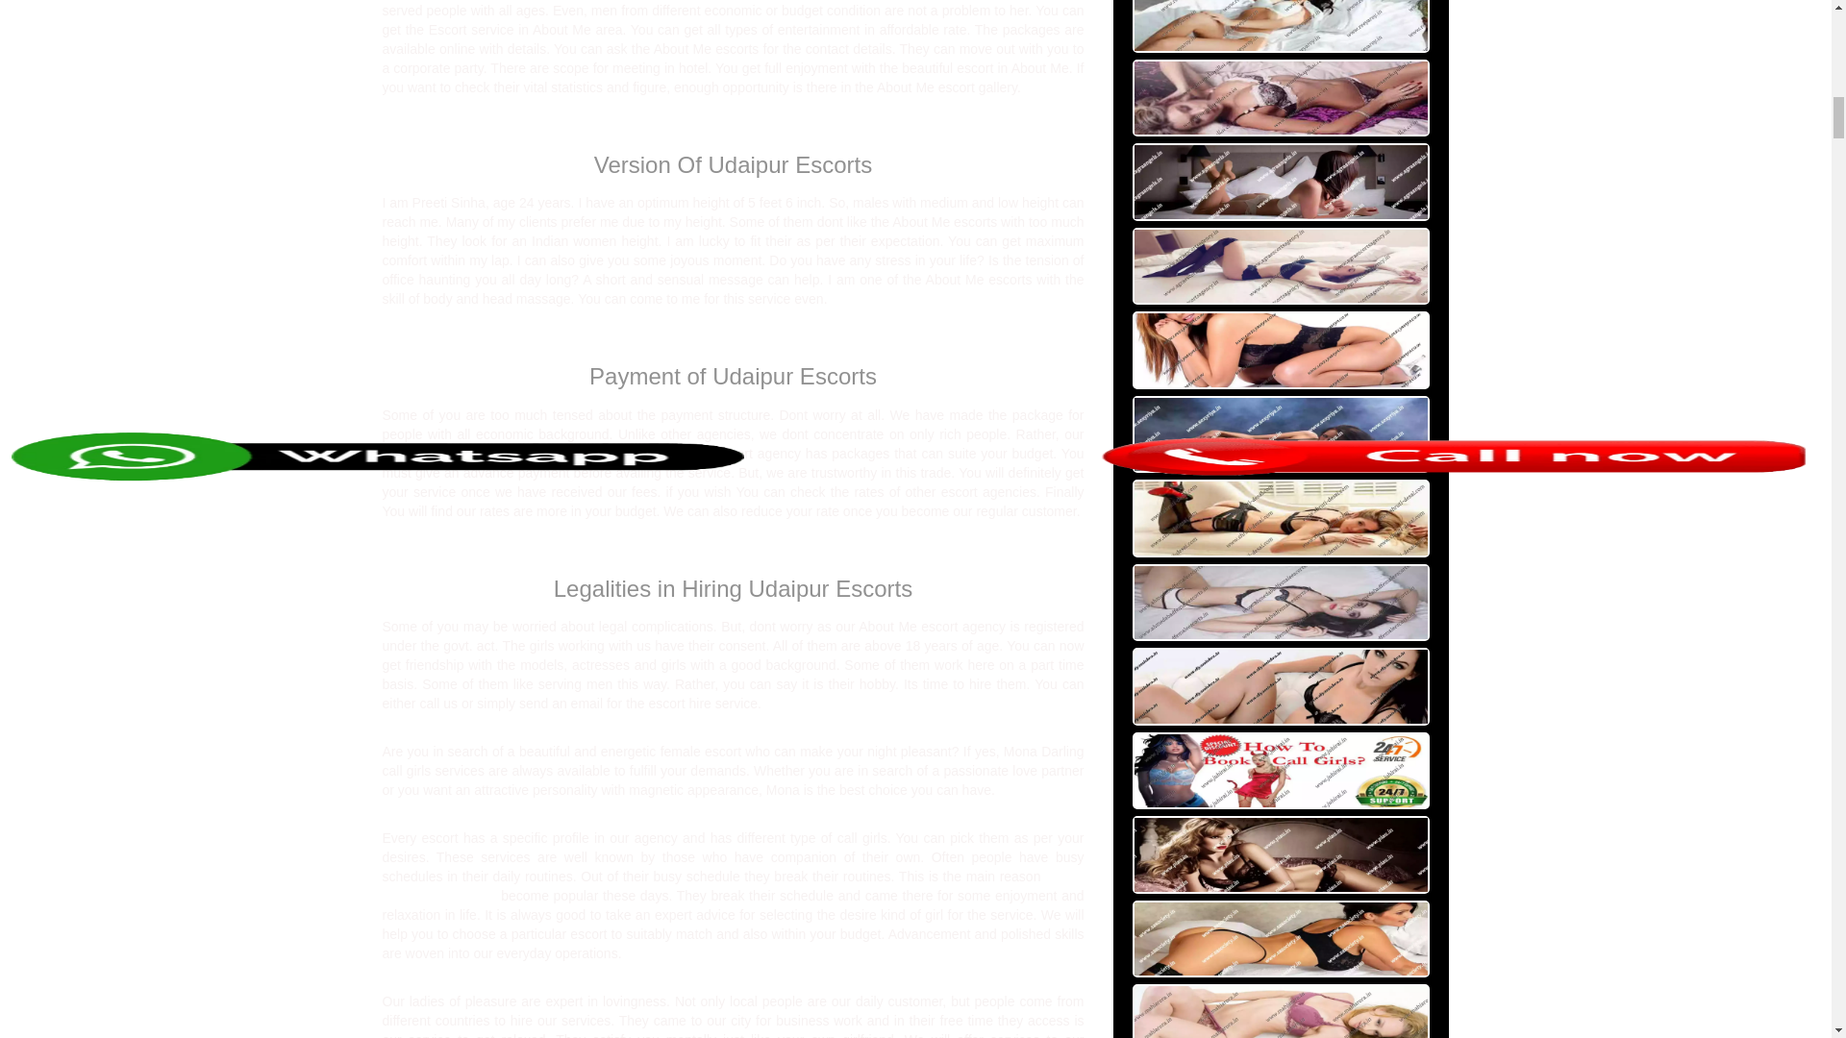  I want to click on About Me escort agency, so click(733, 885).